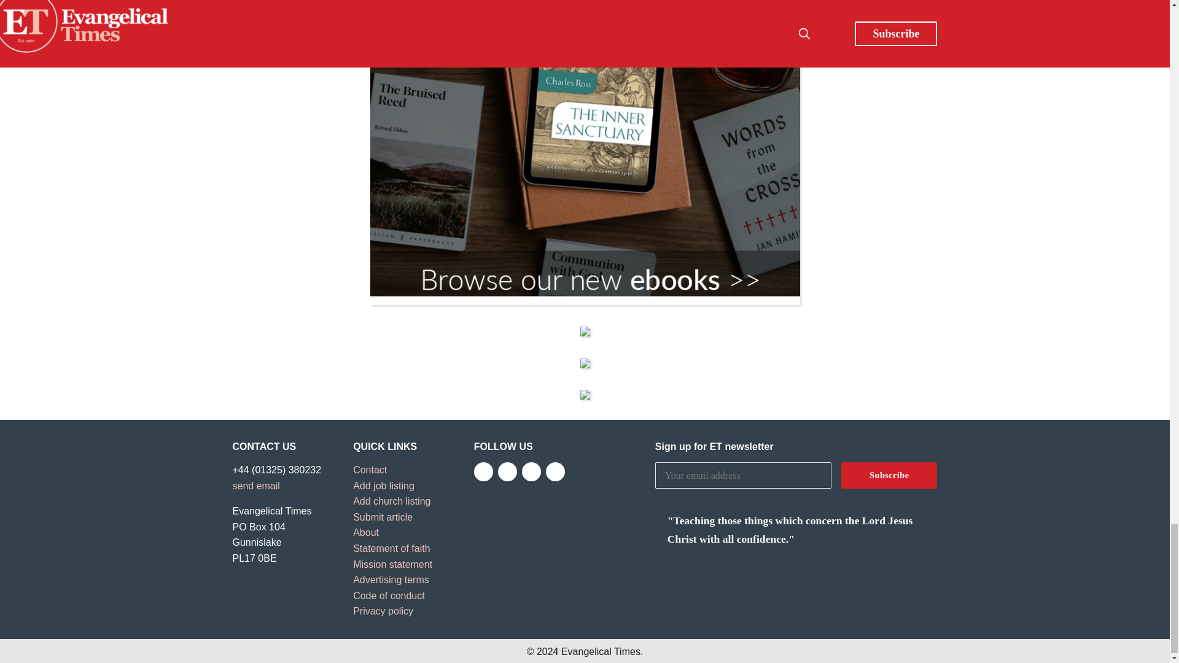 Image resolution: width=1179 pixels, height=663 pixels. Describe the element at coordinates (483, 471) in the screenshot. I see `Facebook` at that location.